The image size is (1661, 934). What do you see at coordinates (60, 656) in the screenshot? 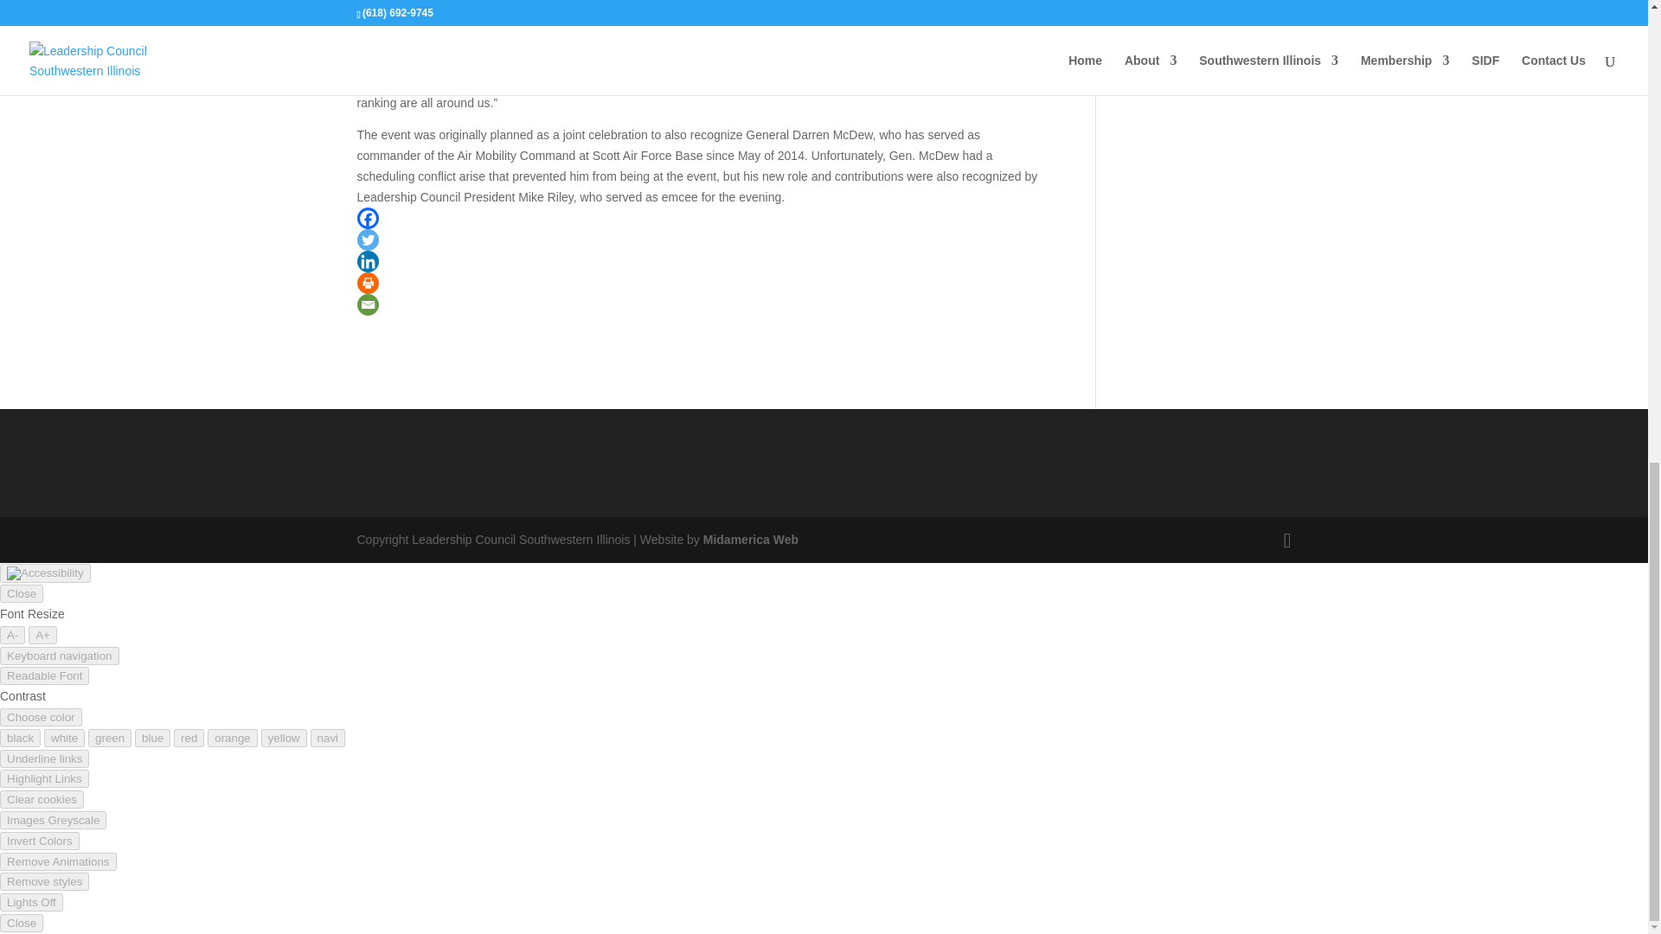
I see `Keyboard navigation` at bounding box center [60, 656].